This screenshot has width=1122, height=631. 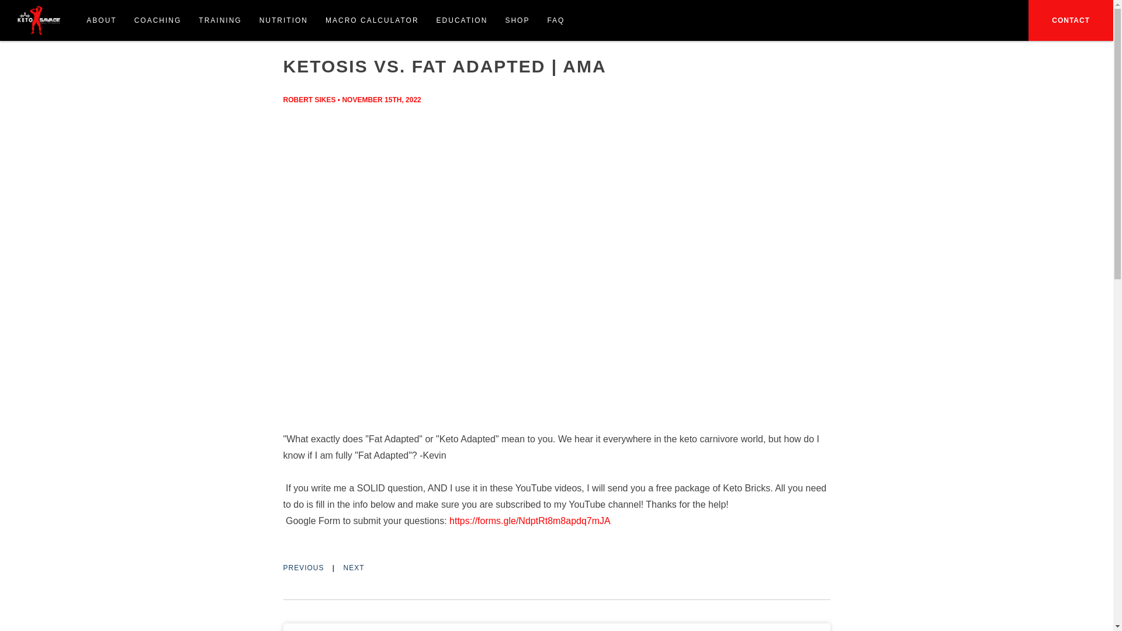 What do you see at coordinates (320, 32) in the screenshot?
I see `BLOG` at bounding box center [320, 32].